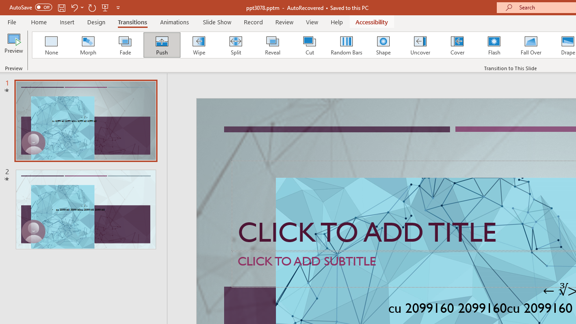 This screenshot has width=576, height=324. Describe the element at coordinates (383, 45) in the screenshot. I see `Shape` at that location.